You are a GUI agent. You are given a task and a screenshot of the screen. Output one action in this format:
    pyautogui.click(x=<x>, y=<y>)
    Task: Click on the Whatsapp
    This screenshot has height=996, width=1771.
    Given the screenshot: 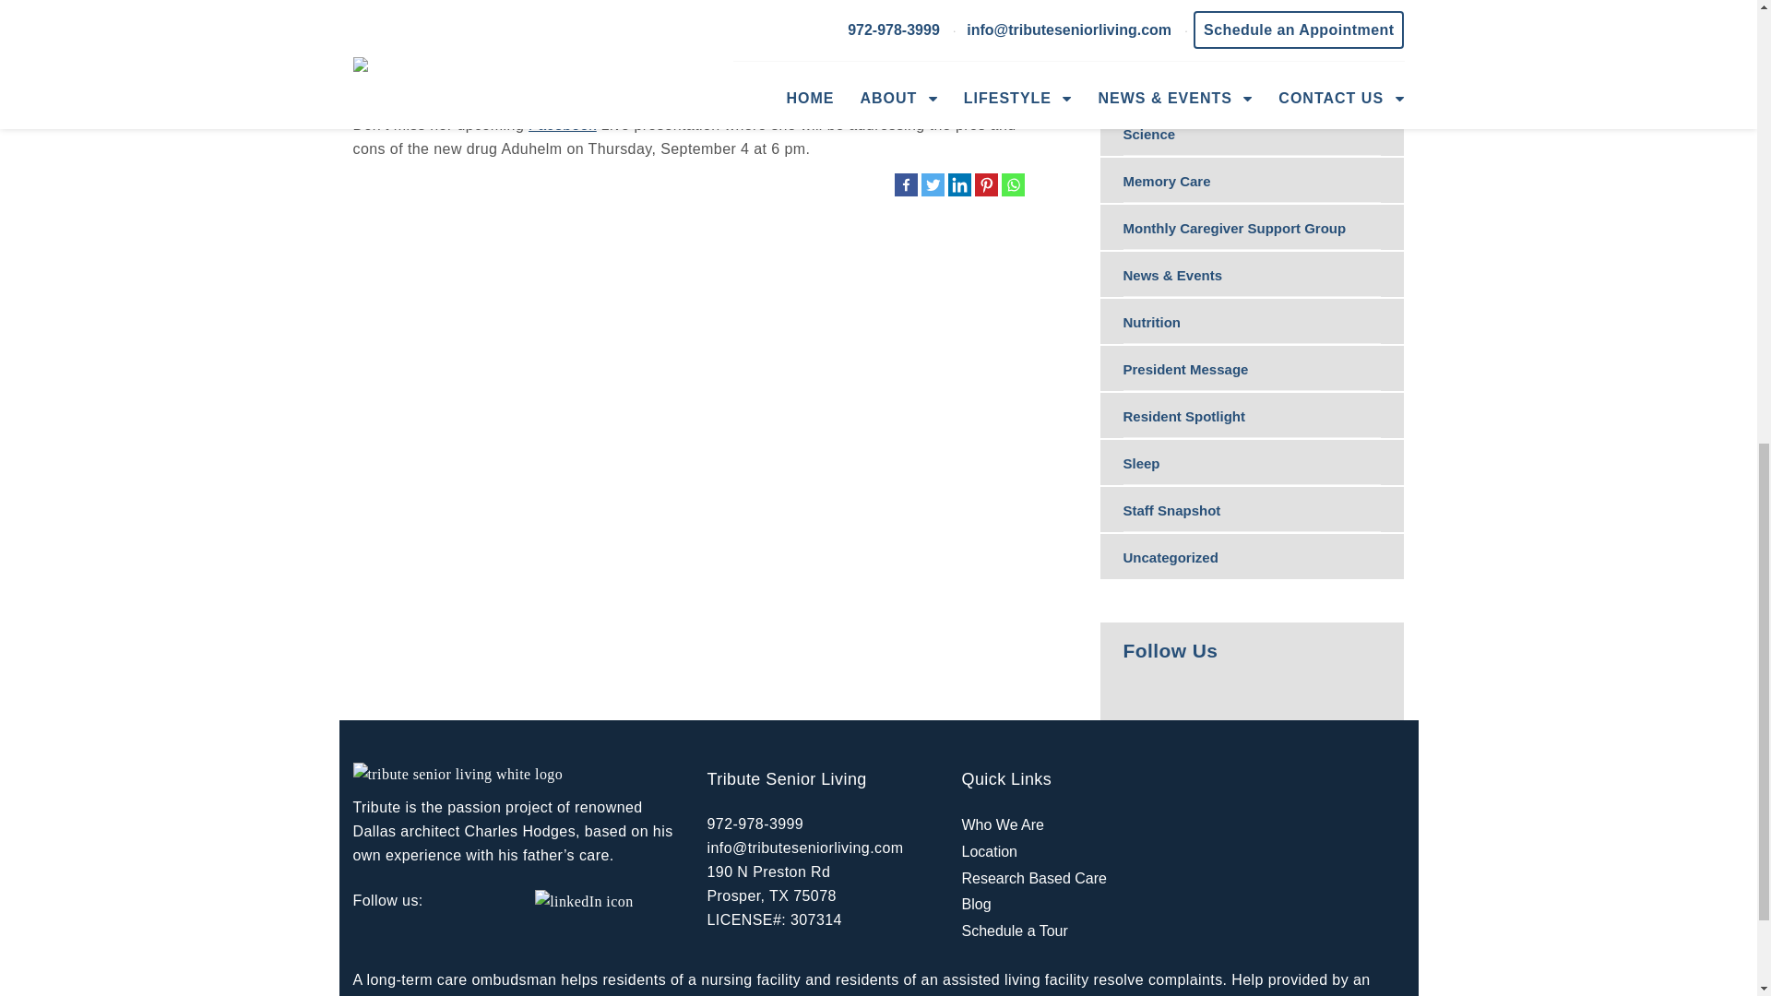 What is the action you would take?
    pyautogui.click(x=1013, y=184)
    